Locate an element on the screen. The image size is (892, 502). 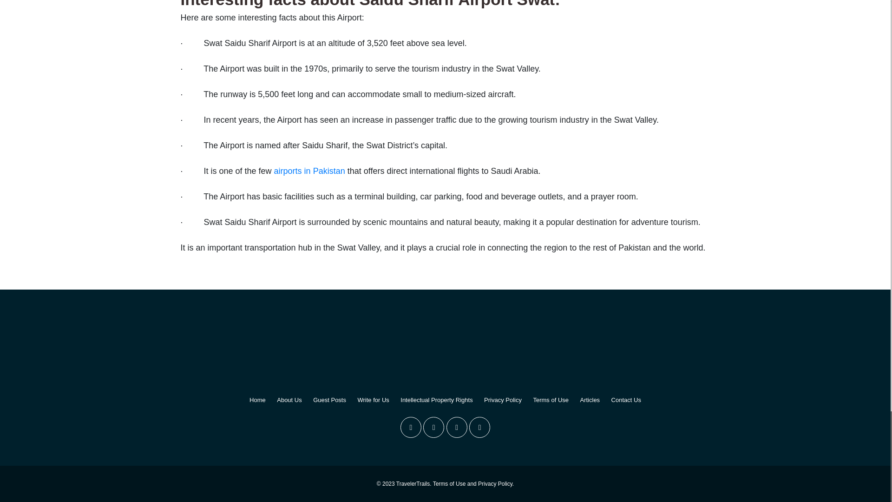
Terms of Use is located at coordinates (551, 400).